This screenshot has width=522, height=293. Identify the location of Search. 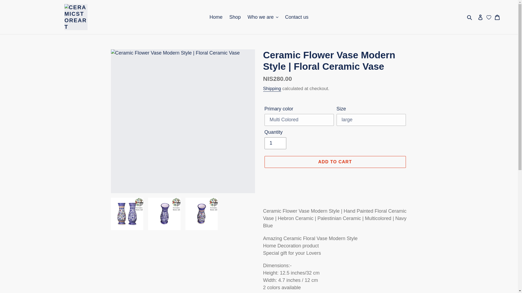
(470, 17).